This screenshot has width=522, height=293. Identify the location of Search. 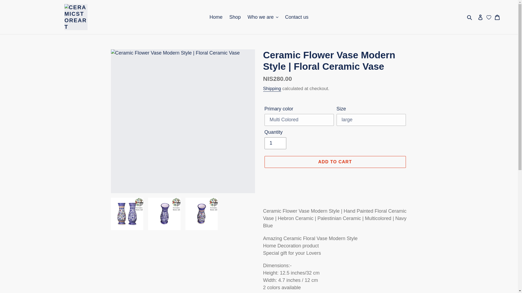
(470, 17).